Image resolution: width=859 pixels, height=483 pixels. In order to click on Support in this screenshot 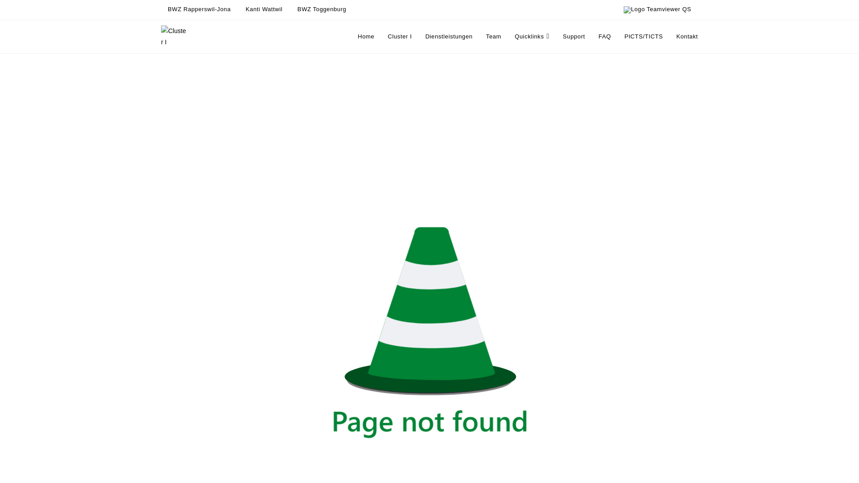, I will do `click(574, 37)`.